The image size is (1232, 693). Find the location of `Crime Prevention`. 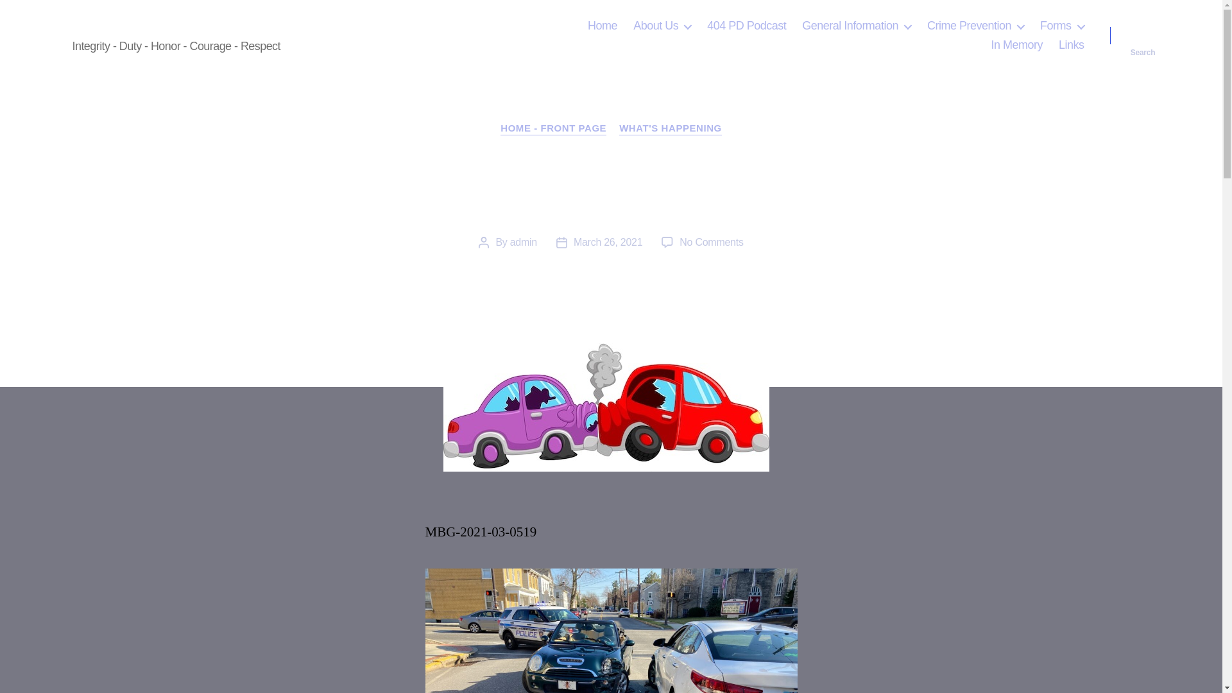

Crime Prevention is located at coordinates (975, 26).